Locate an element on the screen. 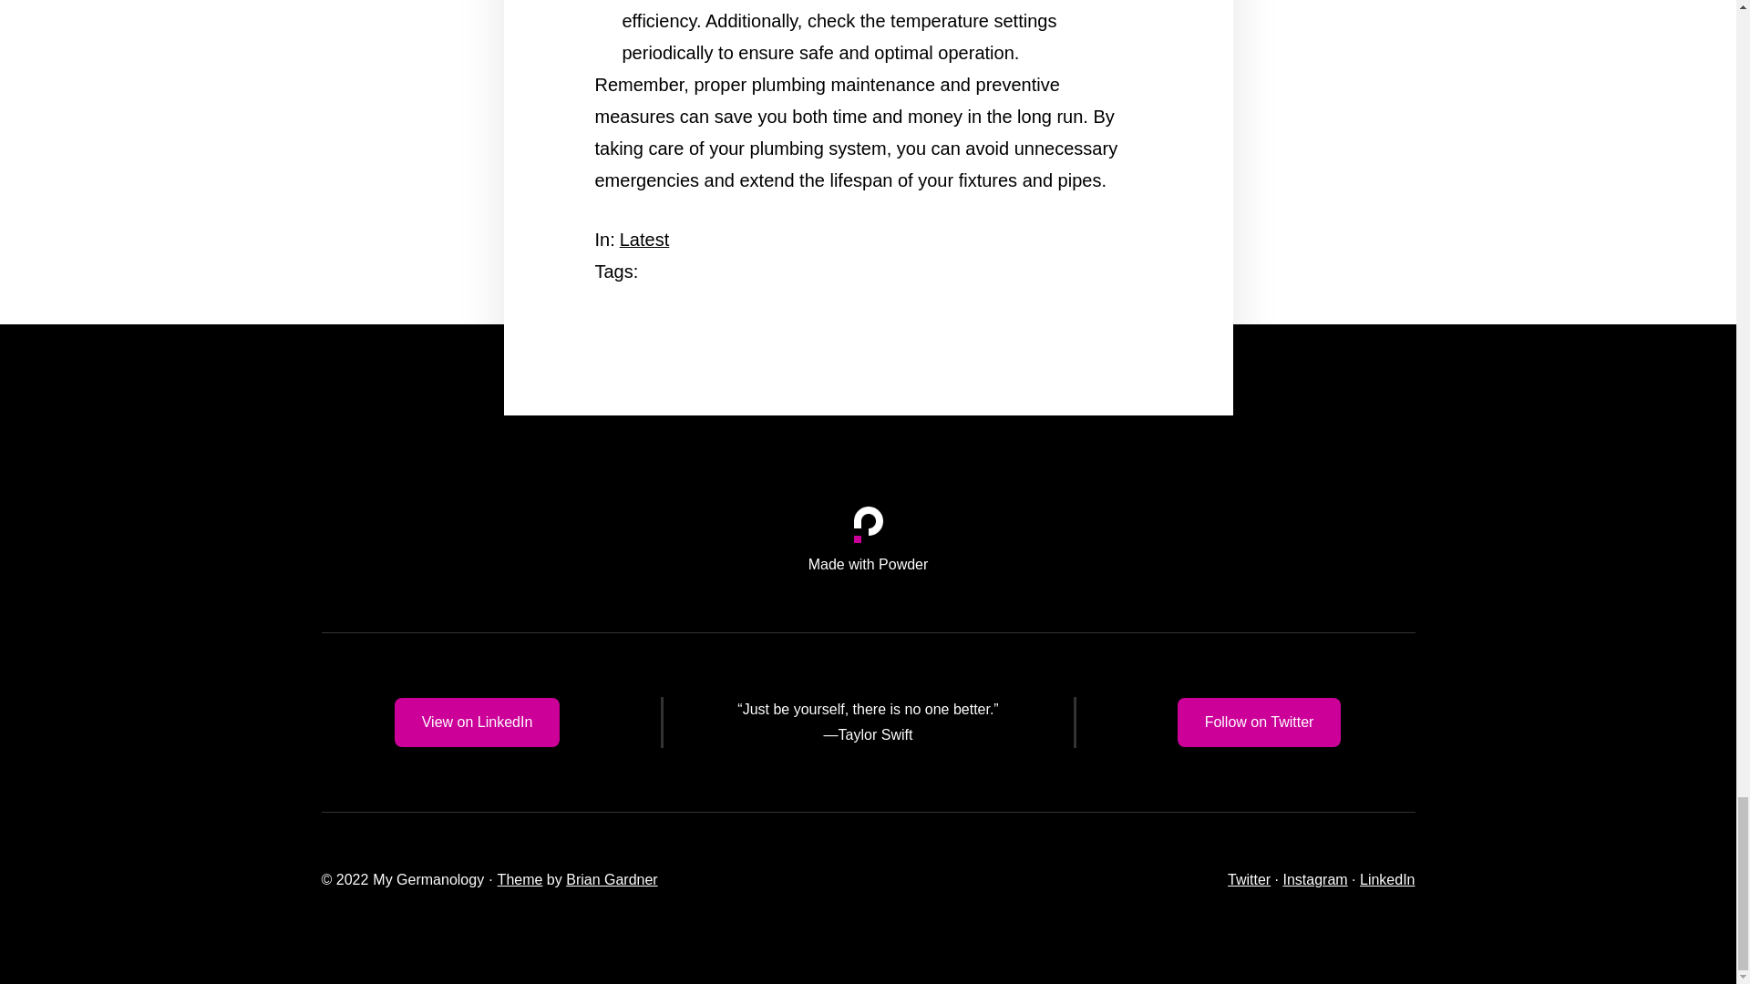 The image size is (1750, 984). Brian Gardner is located at coordinates (611, 879).